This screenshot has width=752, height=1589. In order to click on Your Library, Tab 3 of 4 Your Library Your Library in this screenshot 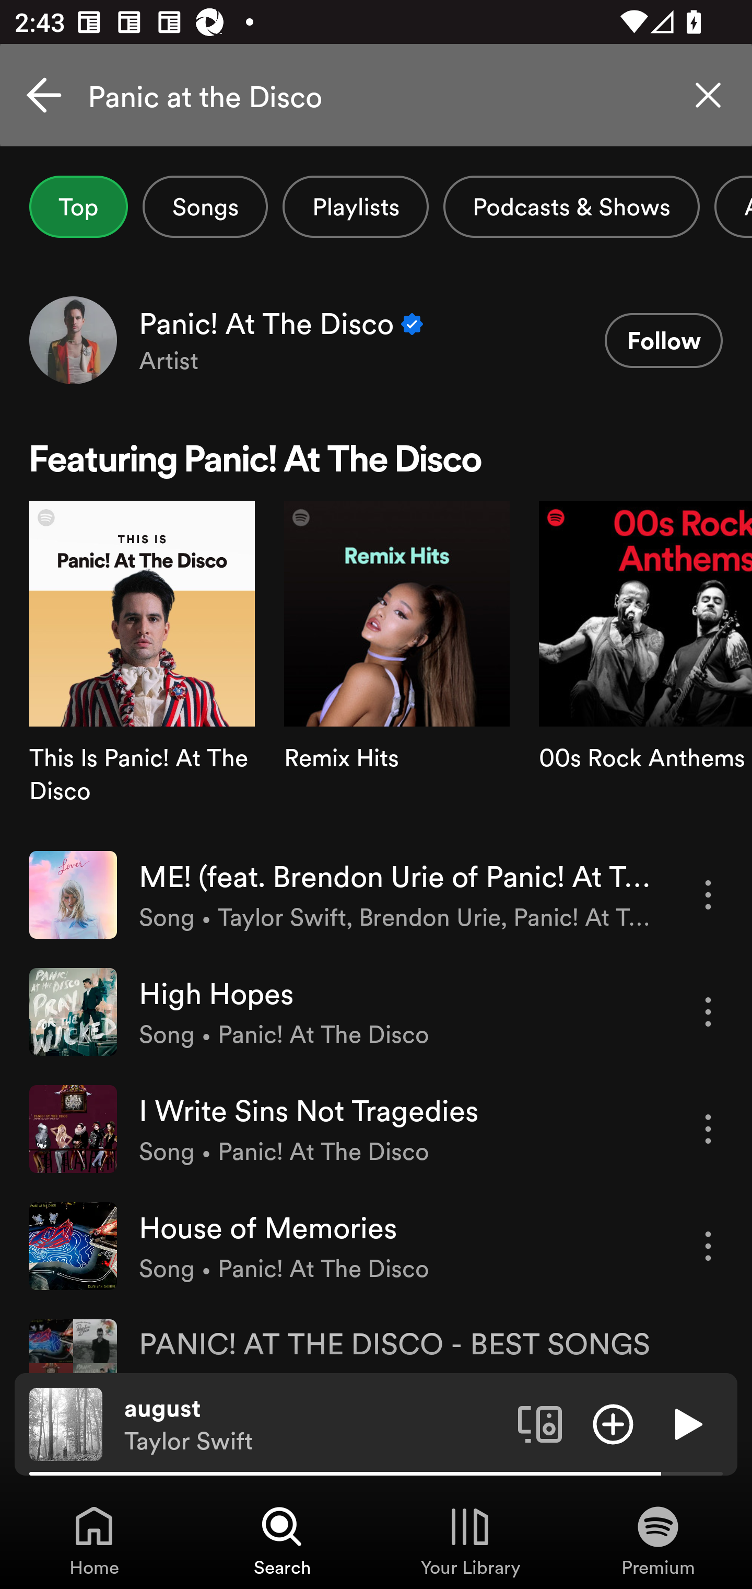, I will do `click(470, 1540)`.